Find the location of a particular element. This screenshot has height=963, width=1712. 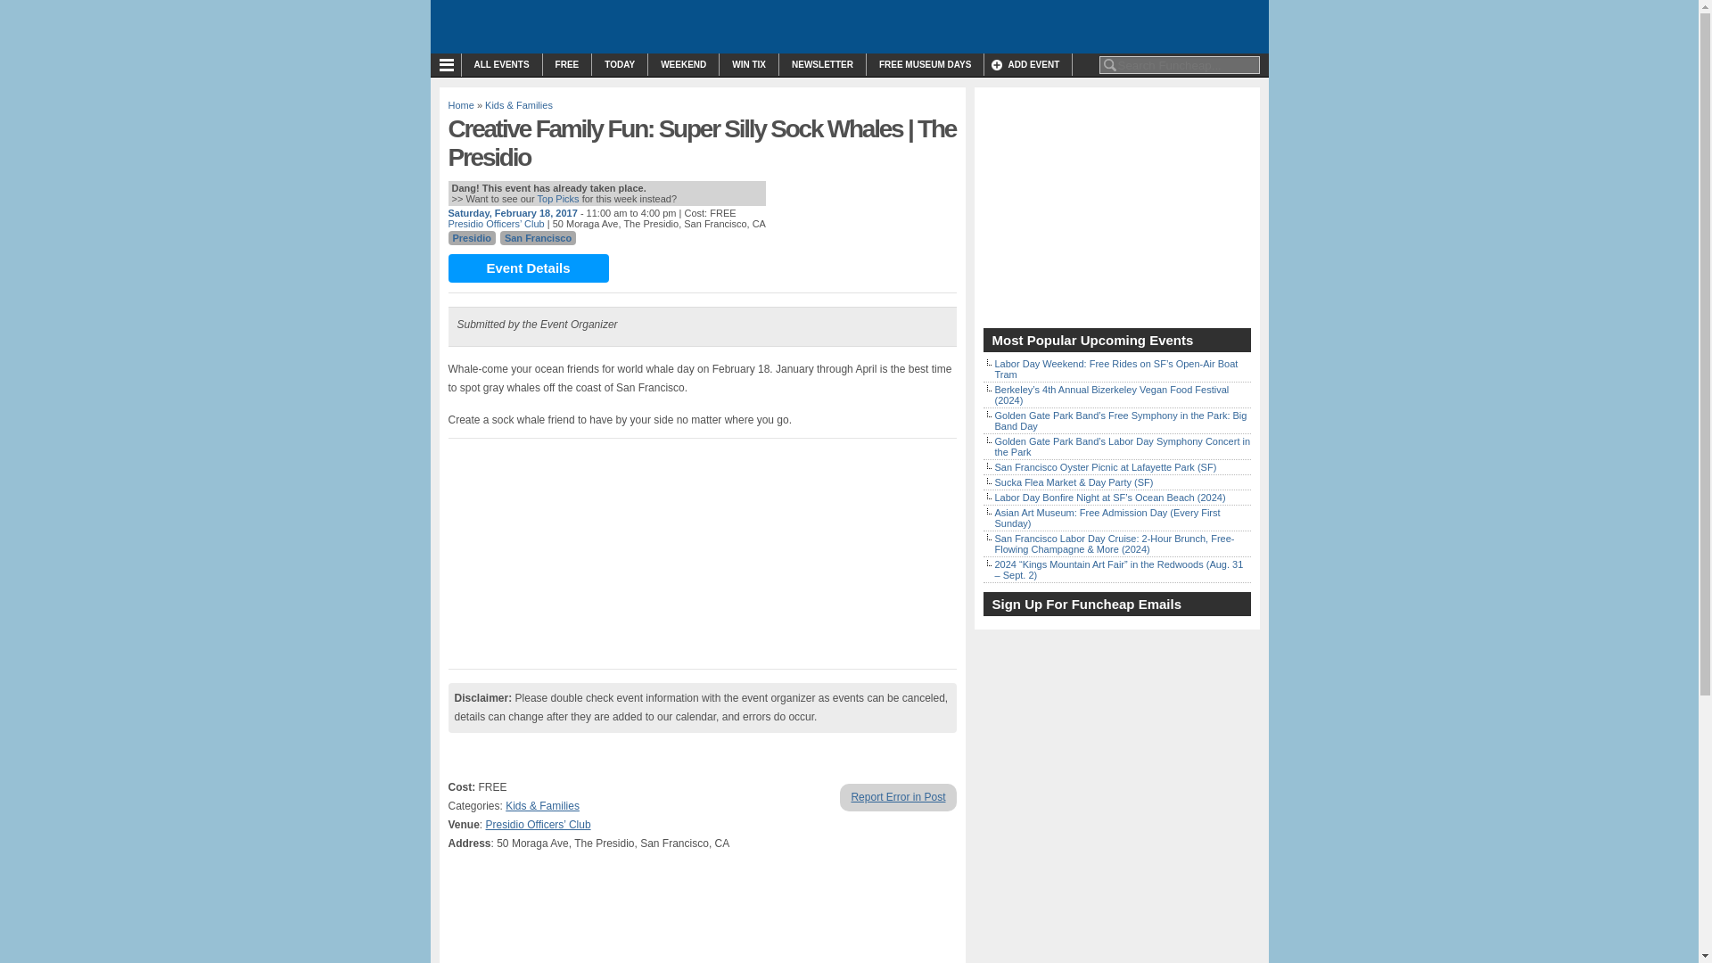

FREE MUSEUM DAYS is located at coordinates (926, 64).